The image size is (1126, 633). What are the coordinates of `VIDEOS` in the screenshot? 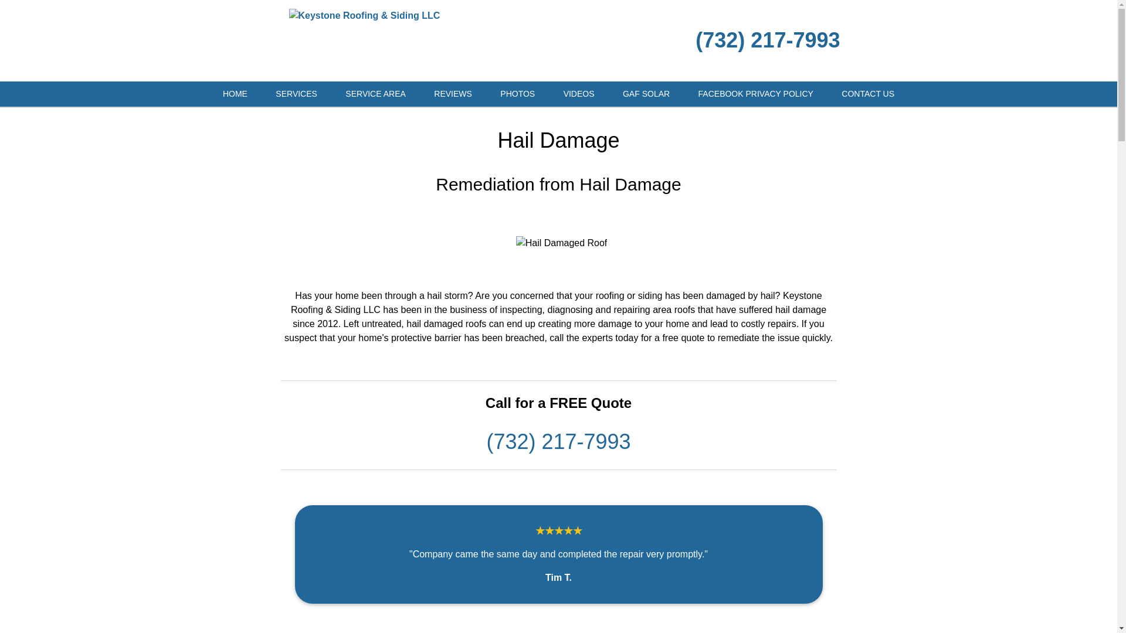 It's located at (579, 94).